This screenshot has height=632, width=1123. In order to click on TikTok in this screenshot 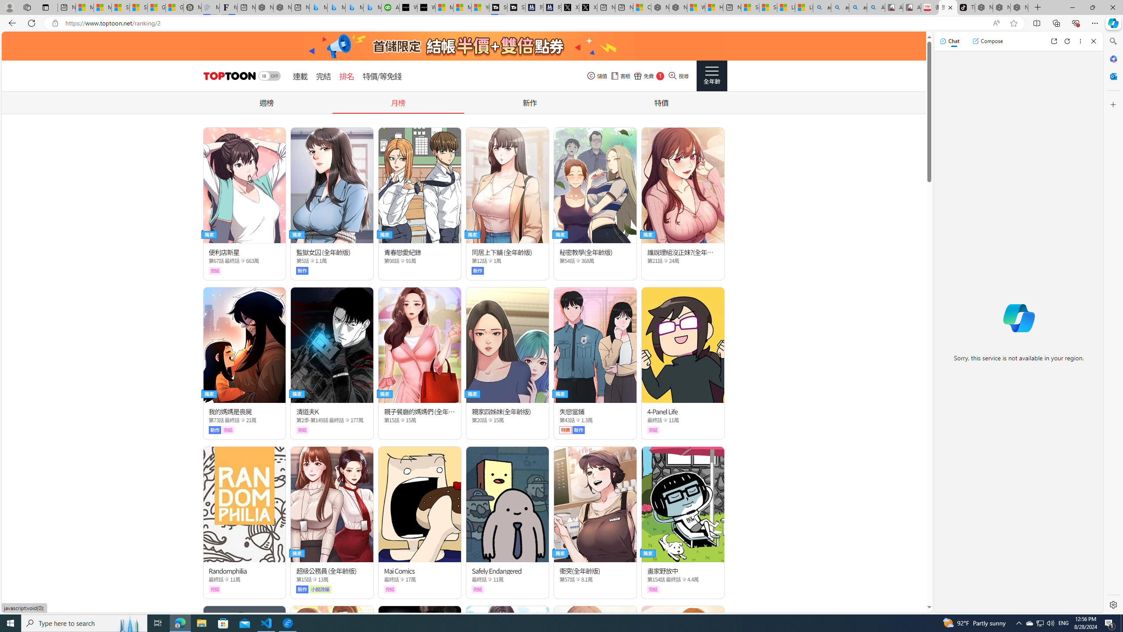, I will do `click(966, 7)`.